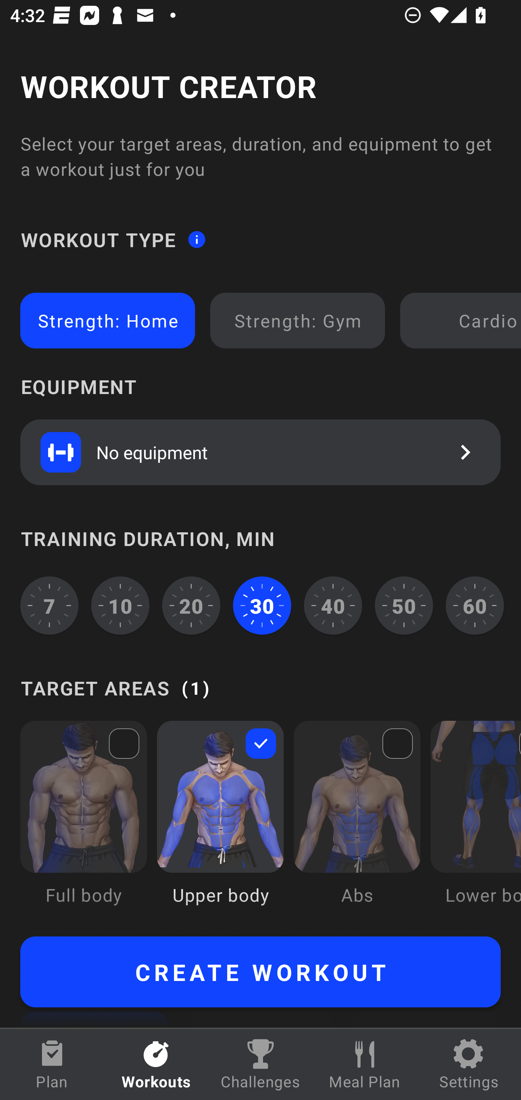  I want to click on 7, so click(49, 605).